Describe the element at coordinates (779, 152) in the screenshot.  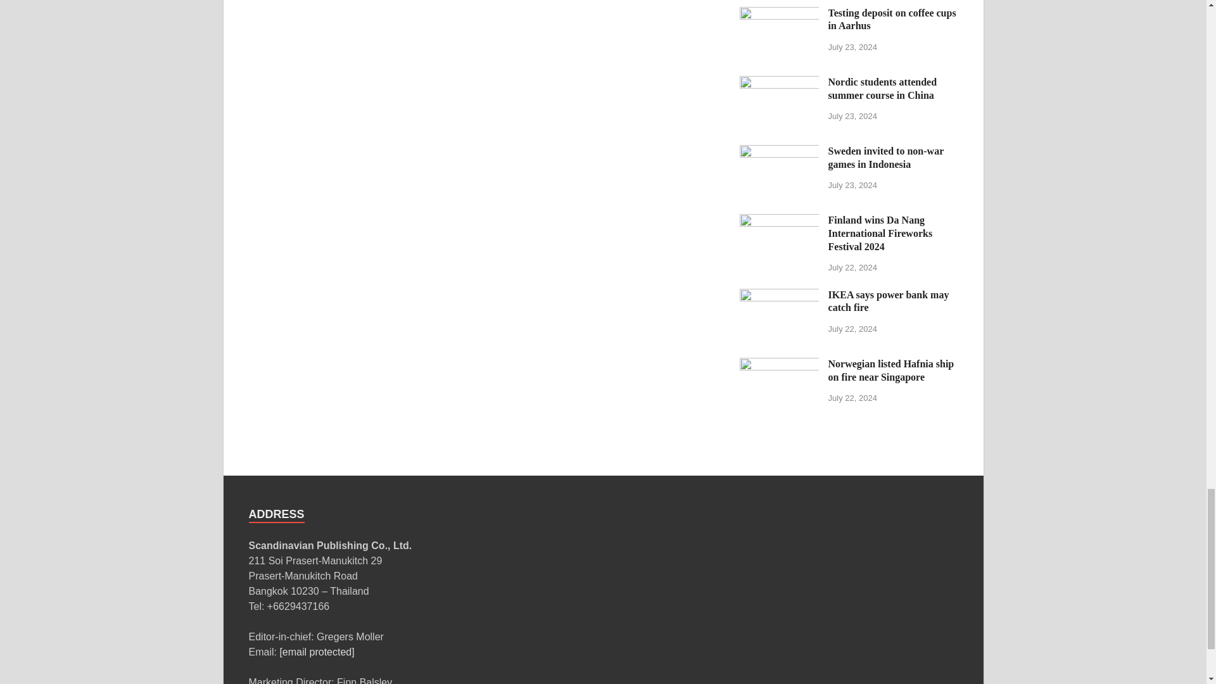
I see `Sweden invited to non-war games in Indonesia` at that location.